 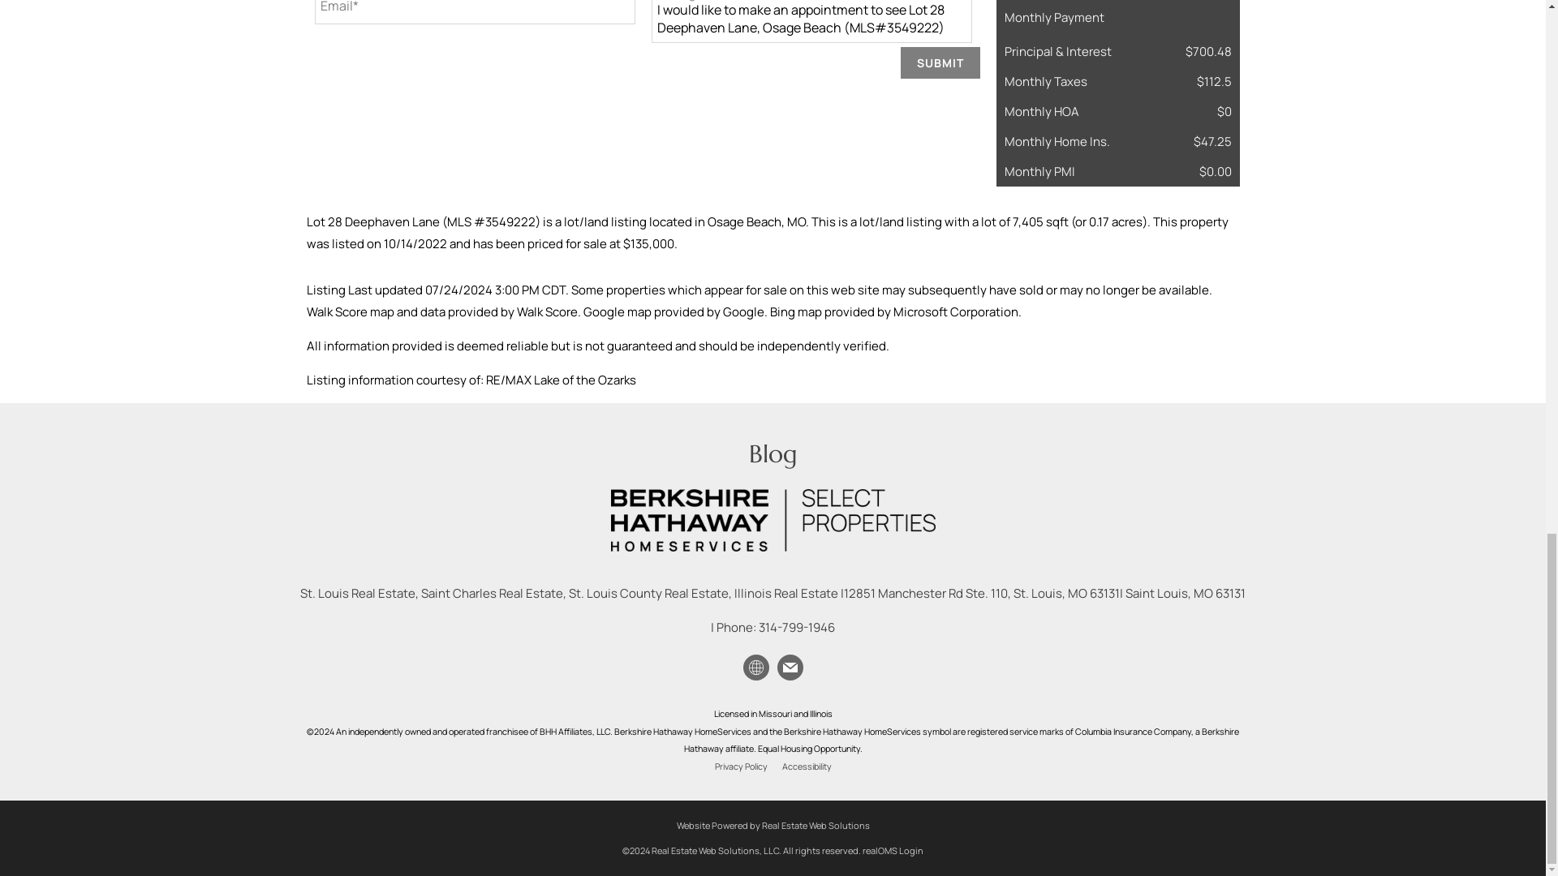 What do you see at coordinates (789, 667) in the screenshot?
I see `Visit us on Email` at bounding box center [789, 667].